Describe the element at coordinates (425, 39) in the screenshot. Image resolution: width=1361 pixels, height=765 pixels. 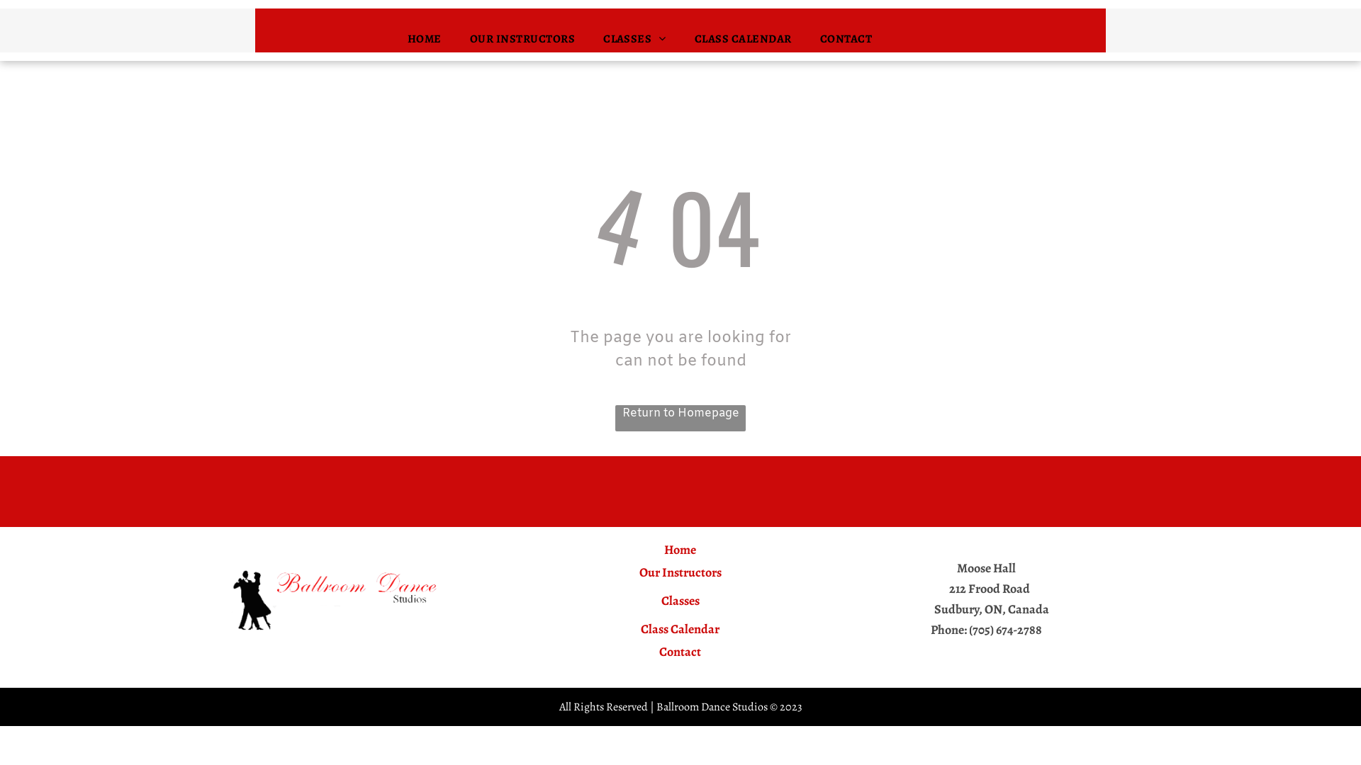
I see `HOME` at that location.